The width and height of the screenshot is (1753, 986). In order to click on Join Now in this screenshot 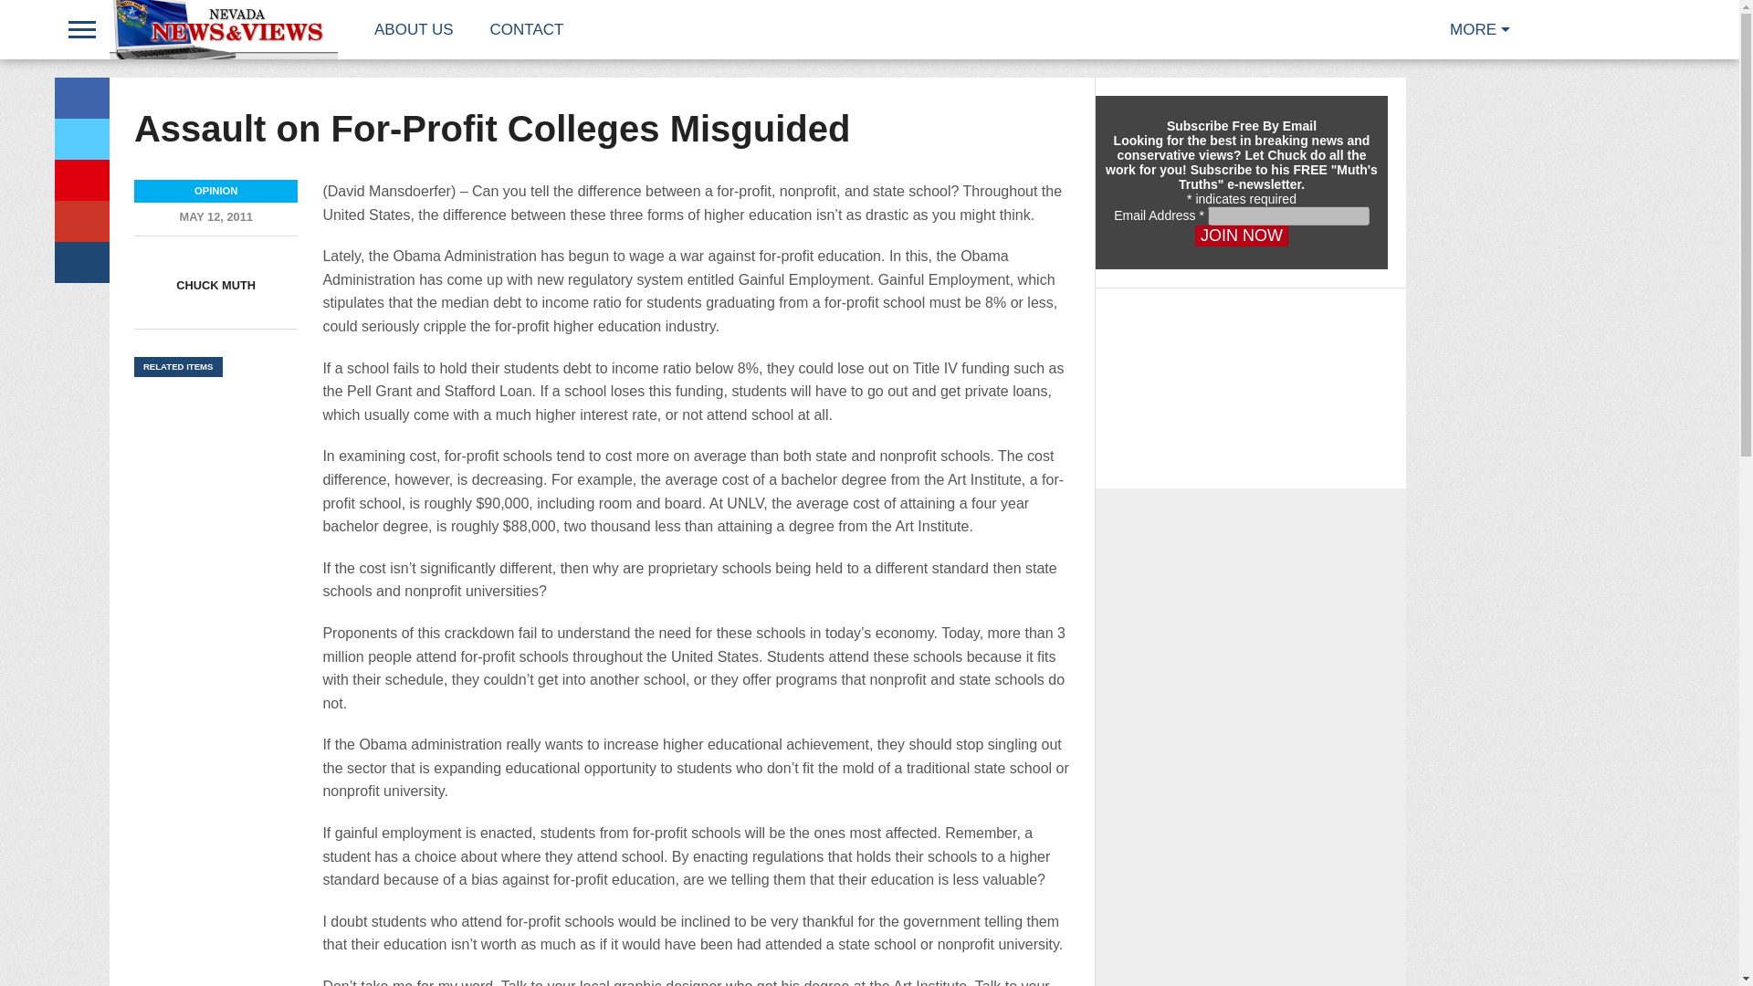, I will do `click(1242, 236)`.